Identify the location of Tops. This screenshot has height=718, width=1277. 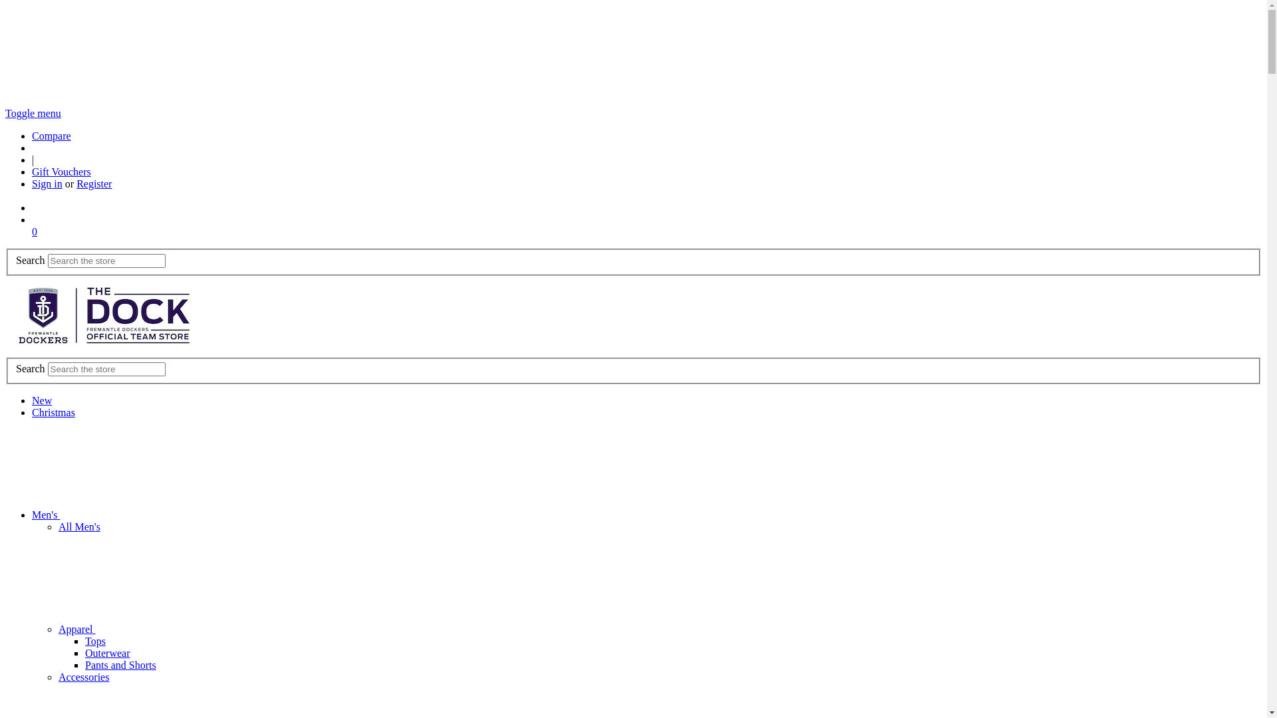
(96, 641).